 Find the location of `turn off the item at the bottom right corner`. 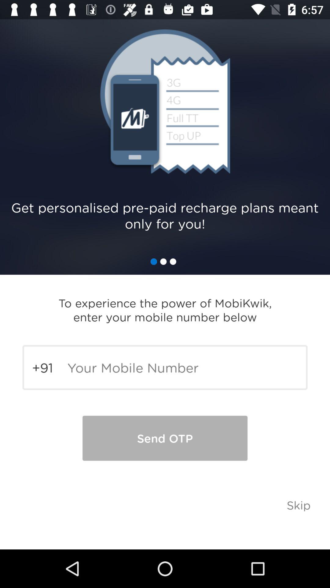

turn off the item at the bottom right corner is located at coordinates (299, 505).